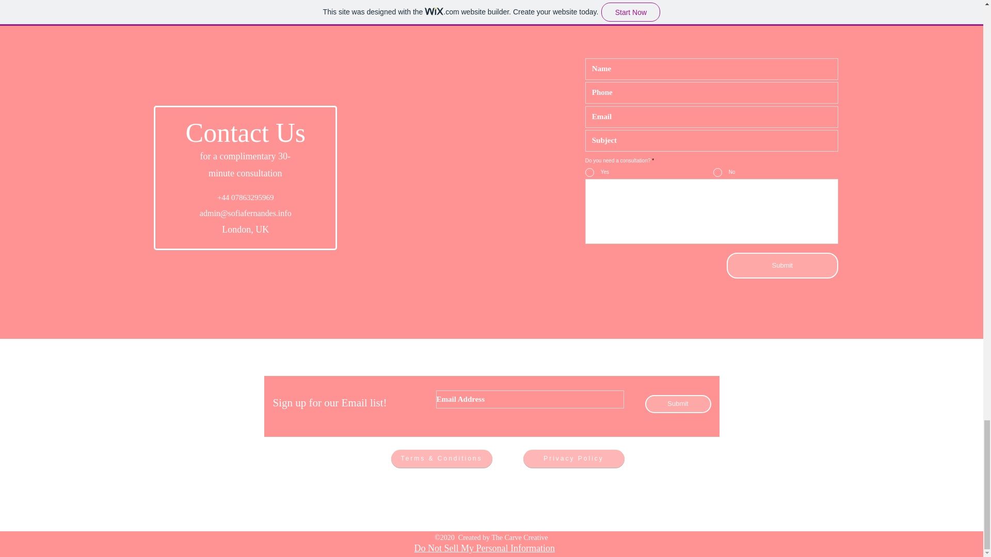 The image size is (991, 557). What do you see at coordinates (678, 404) in the screenshot?
I see `Submit` at bounding box center [678, 404].